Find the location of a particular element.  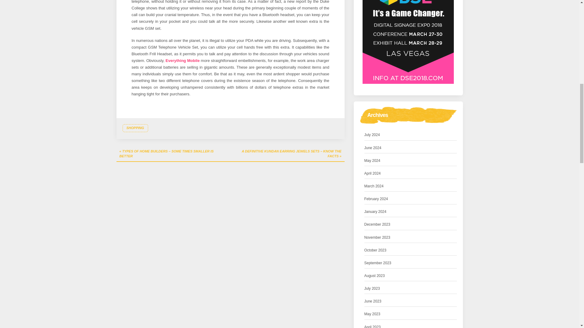

January 2024 is located at coordinates (375, 212).